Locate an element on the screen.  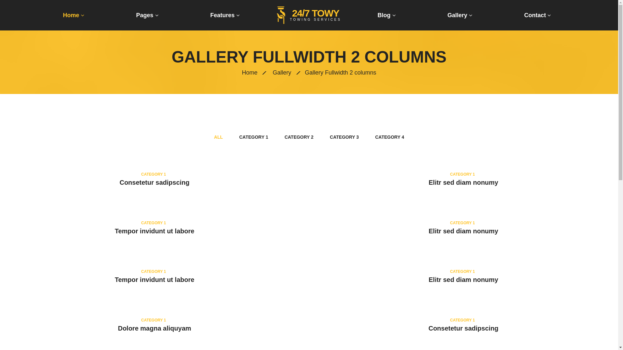
Elitr sed diam nonumy is located at coordinates (463, 231).